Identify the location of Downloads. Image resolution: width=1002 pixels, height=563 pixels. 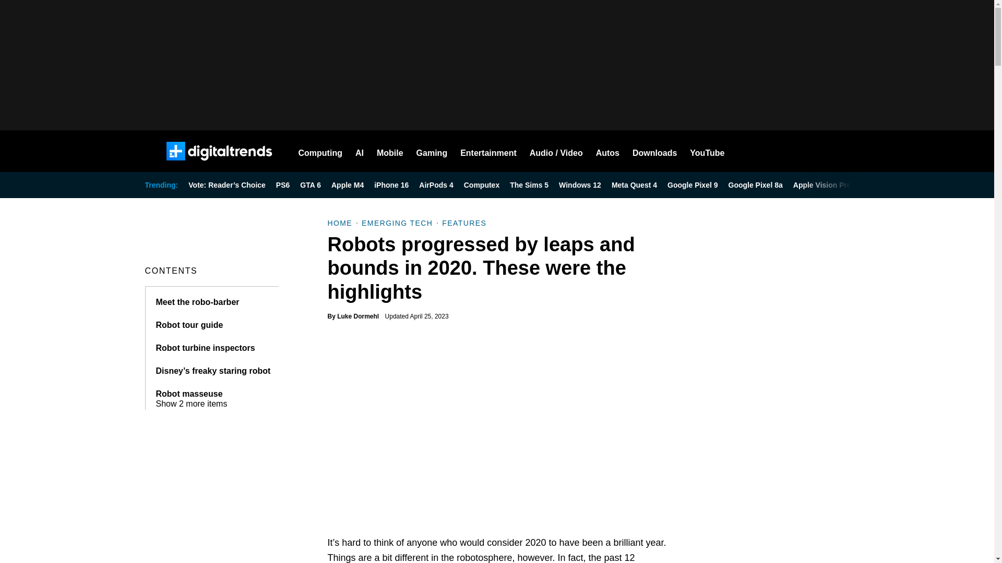
(654, 151).